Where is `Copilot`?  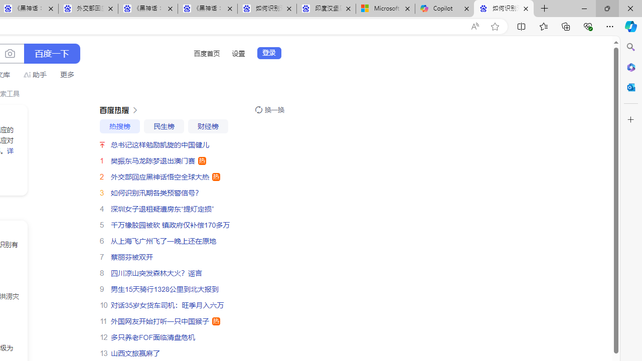 Copilot is located at coordinates (444, 9).